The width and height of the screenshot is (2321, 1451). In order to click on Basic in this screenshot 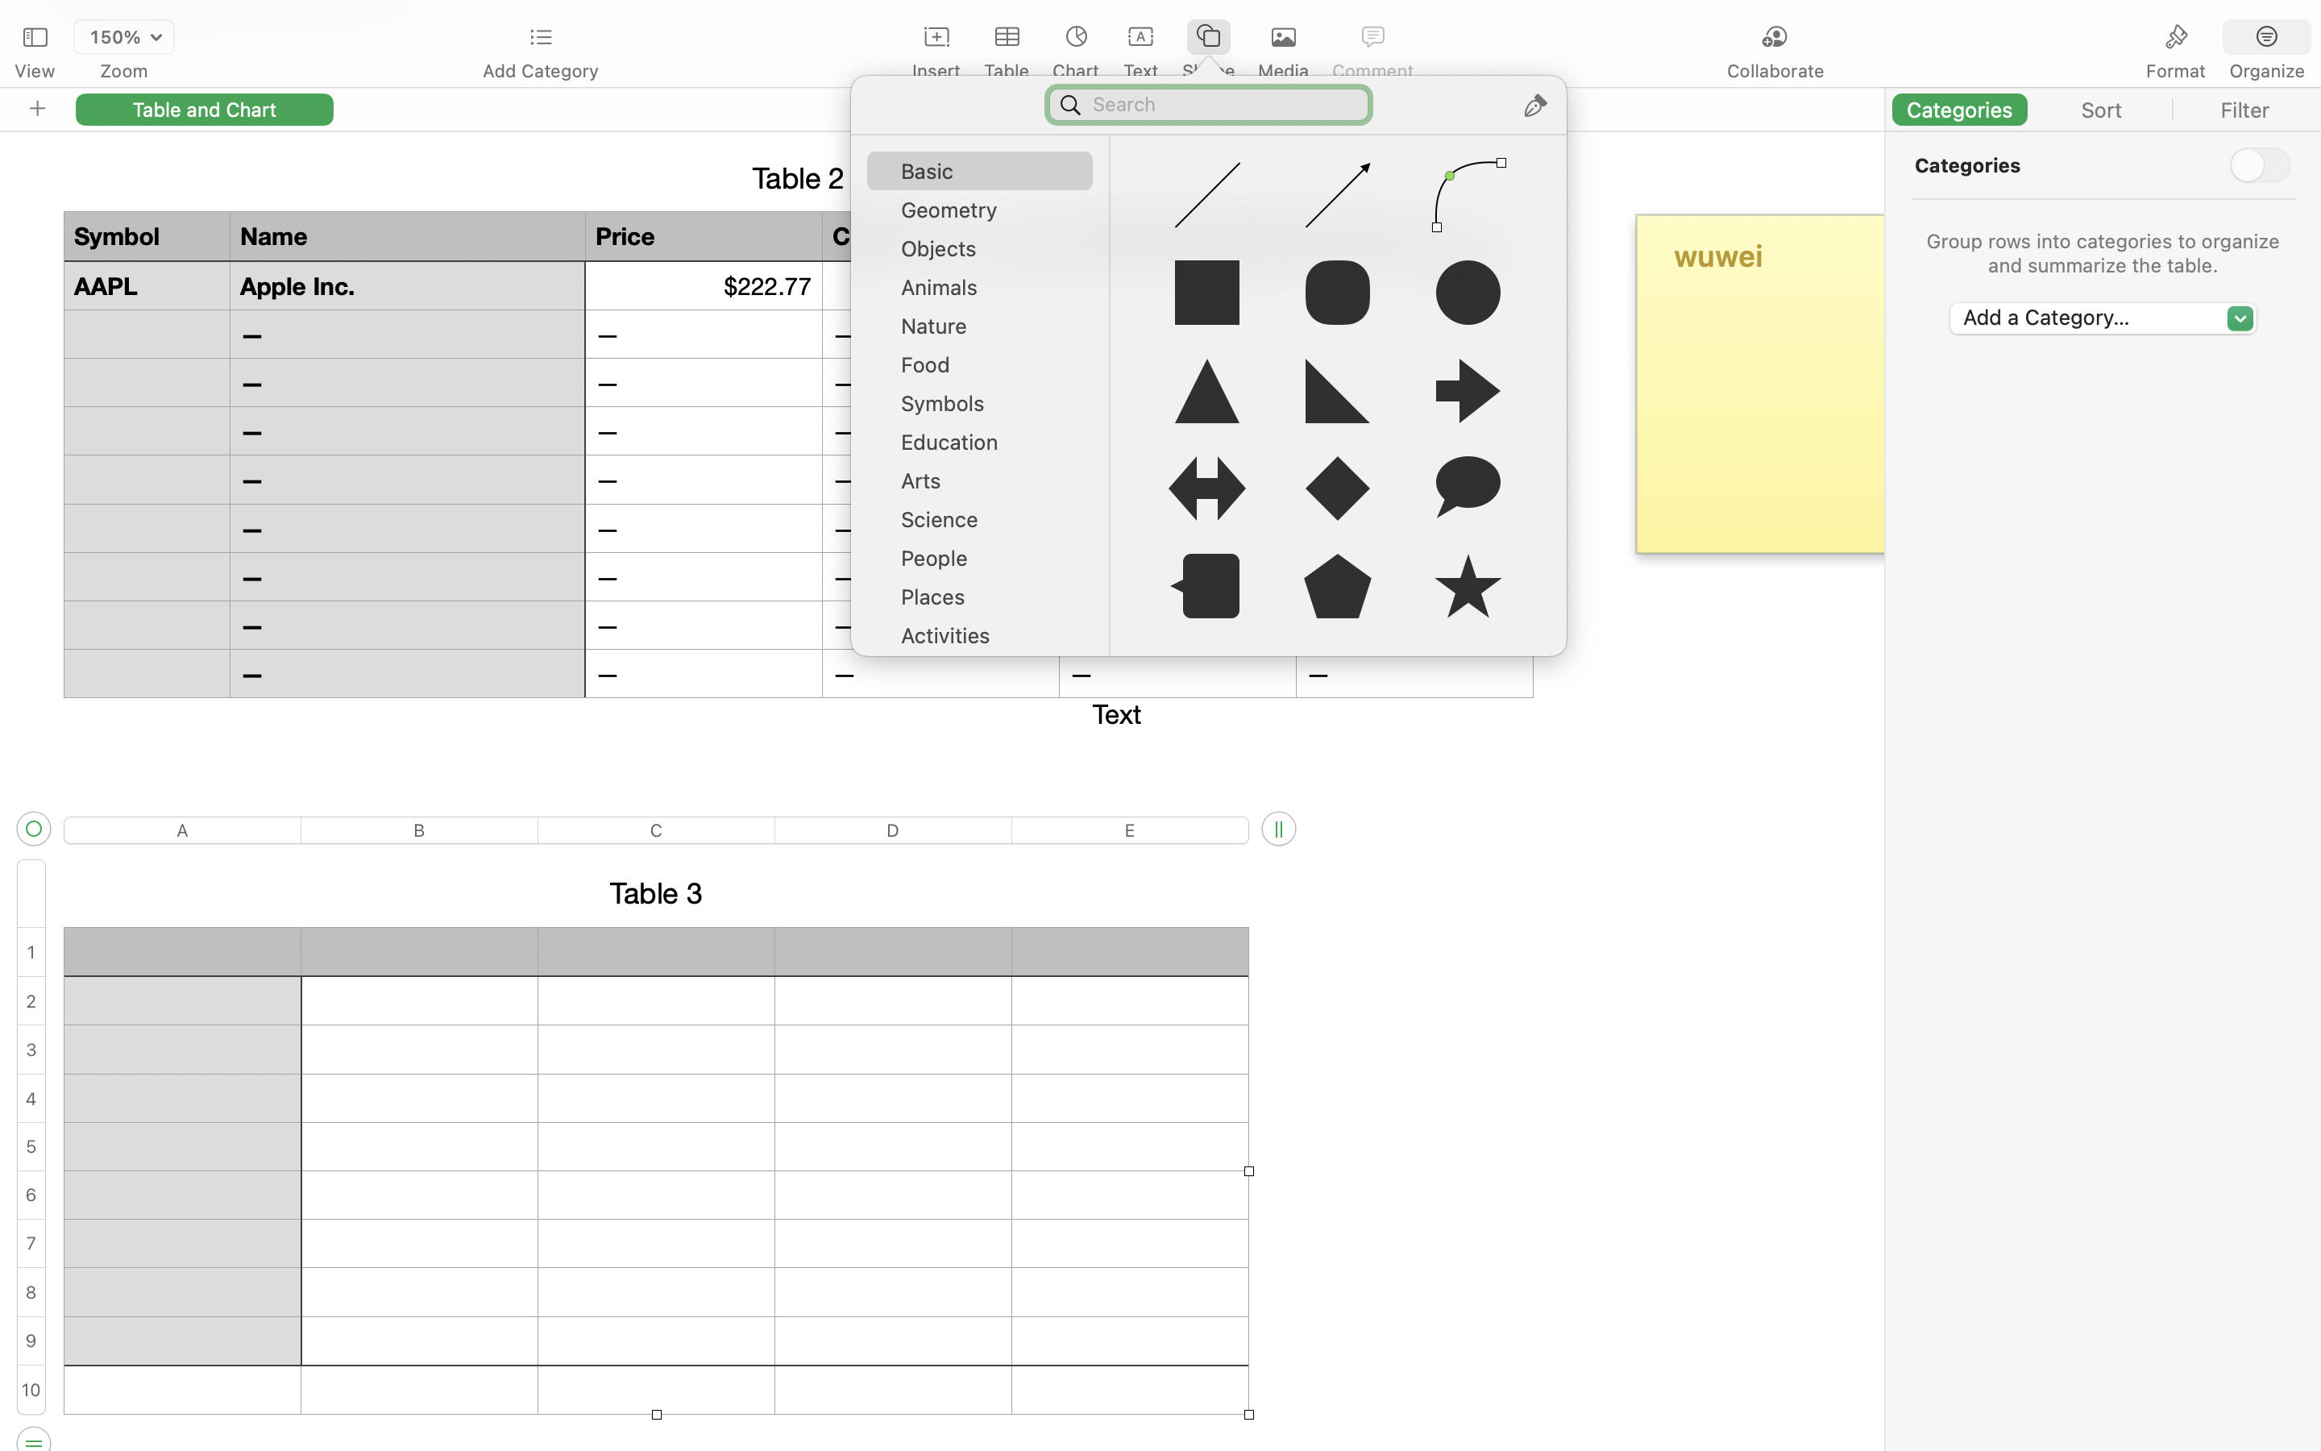, I will do `click(988, 177)`.